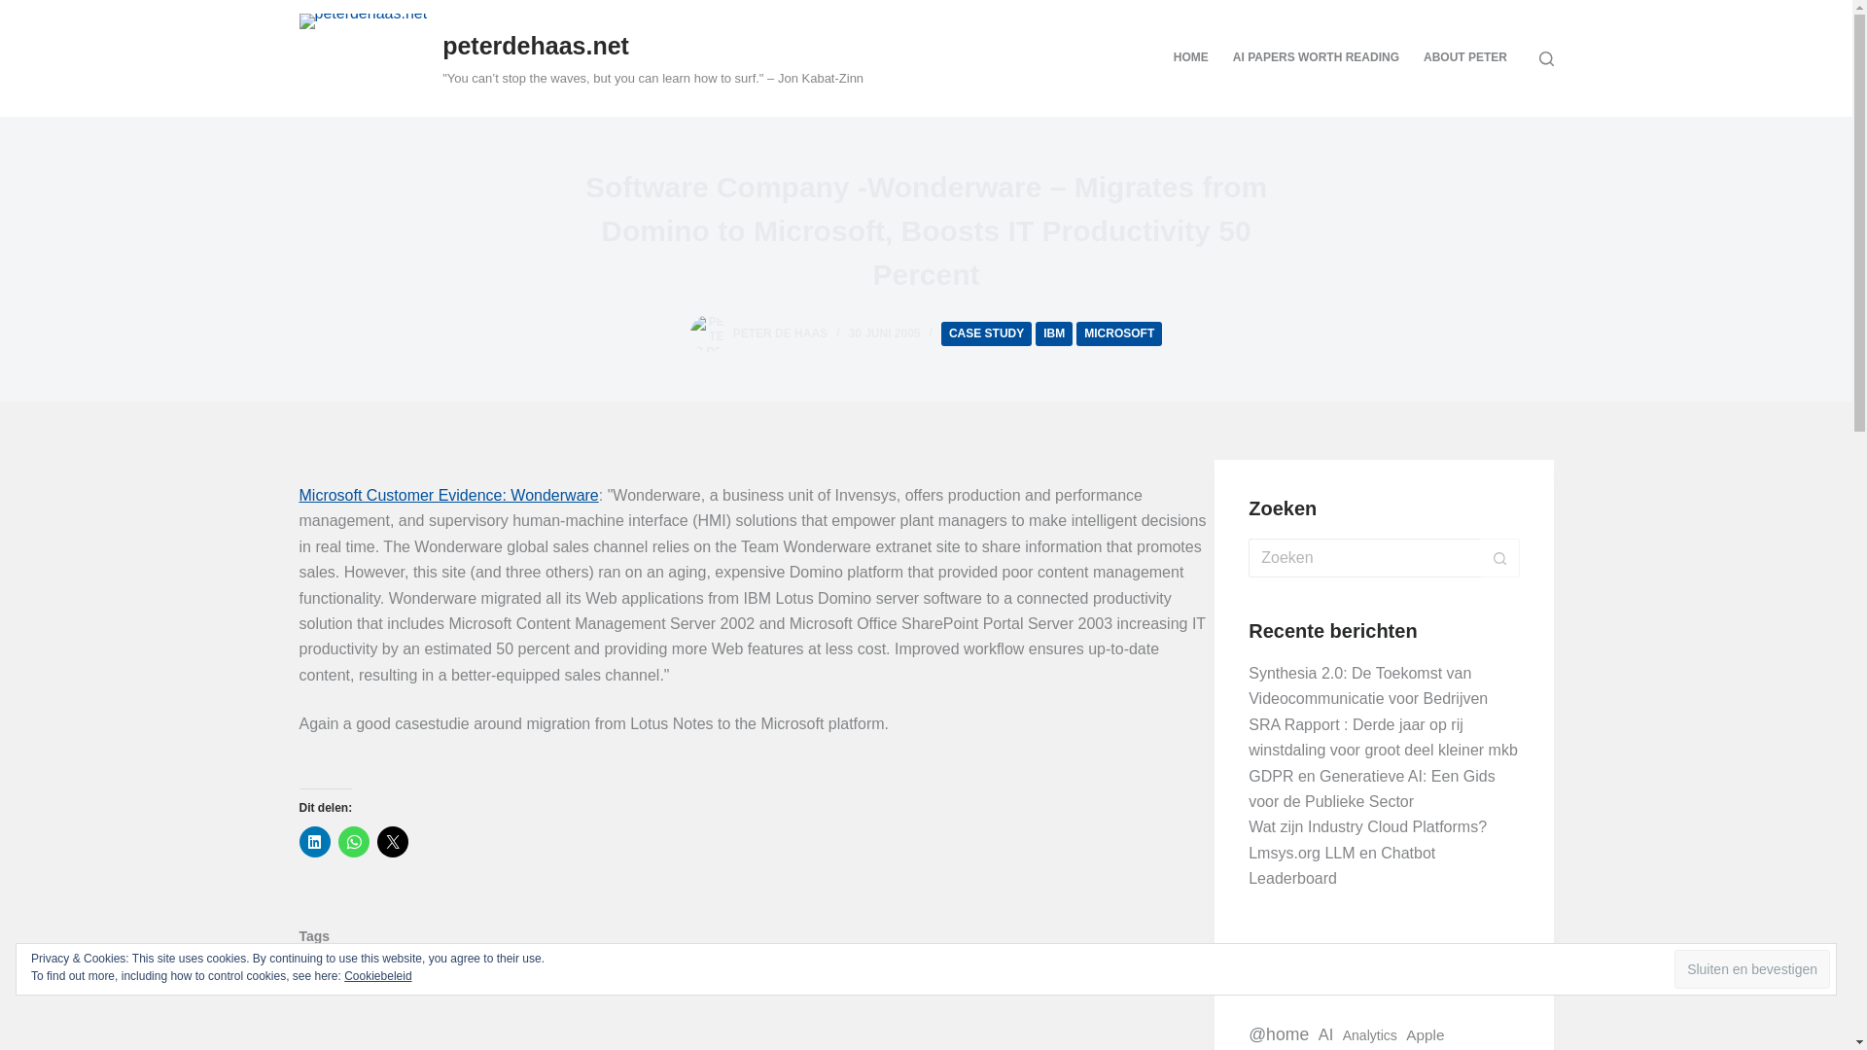 The width and height of the screenshot is (1867, 1050). What do you see at coordinates (780, 332) in the screenshot?
I see `Berichten door Peter de Haas` at bounding box center [780, 332].